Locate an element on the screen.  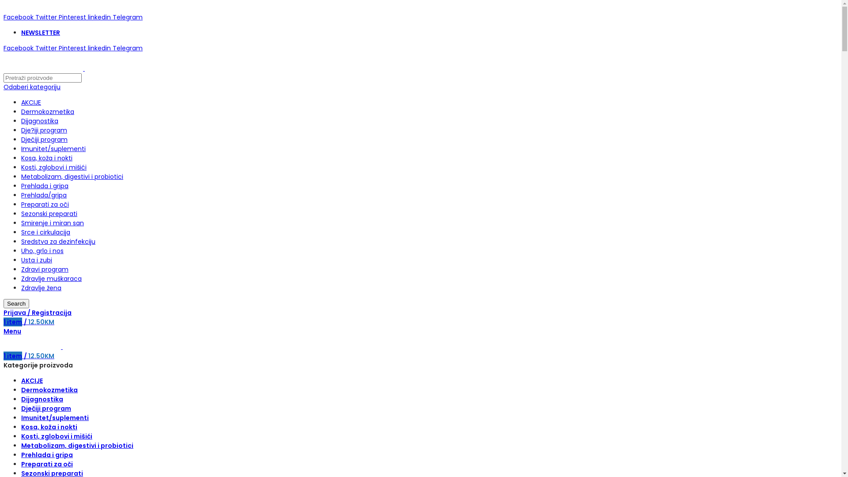
Twitter is located at coordinates (47, 17).